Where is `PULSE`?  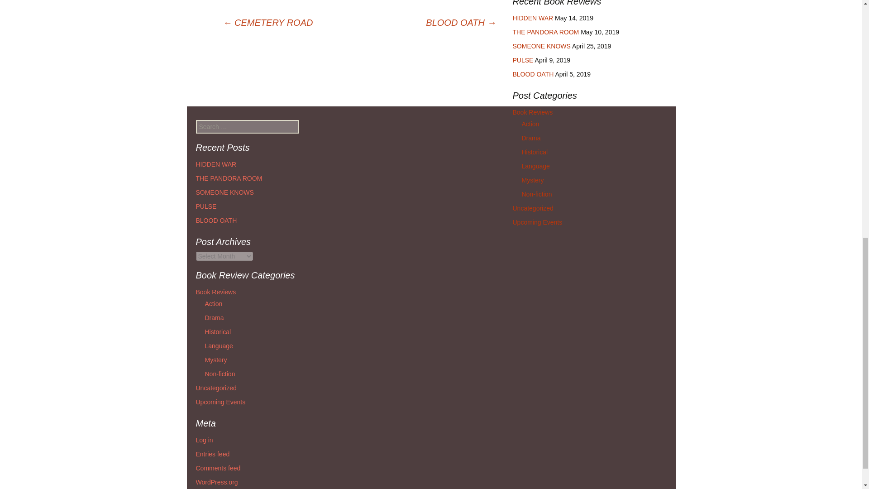 PULSE is located at coordinates (523, 60).